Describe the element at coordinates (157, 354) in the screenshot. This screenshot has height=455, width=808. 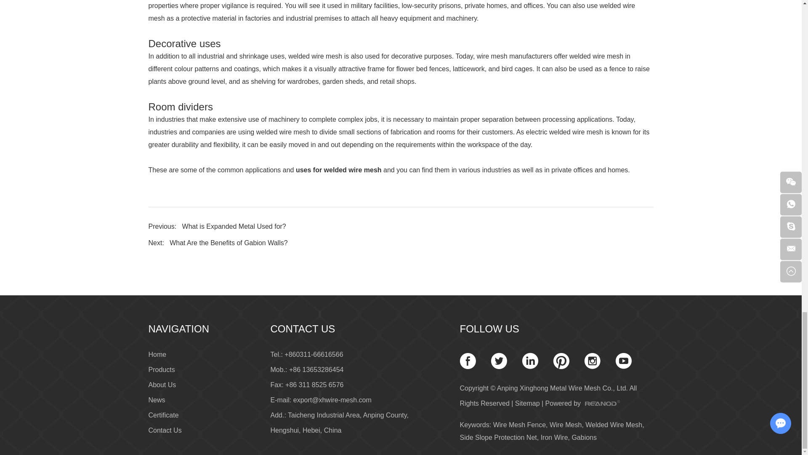
I see `Home` at that location.